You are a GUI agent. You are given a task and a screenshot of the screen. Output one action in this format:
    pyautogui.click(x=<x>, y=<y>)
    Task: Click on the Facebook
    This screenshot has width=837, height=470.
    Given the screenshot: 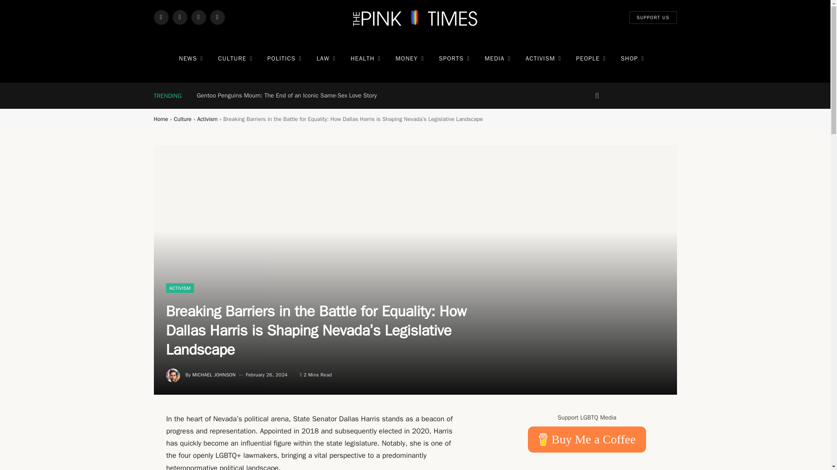 What is the action you would take?
    pyautogui.click(x=160, y=17)
    